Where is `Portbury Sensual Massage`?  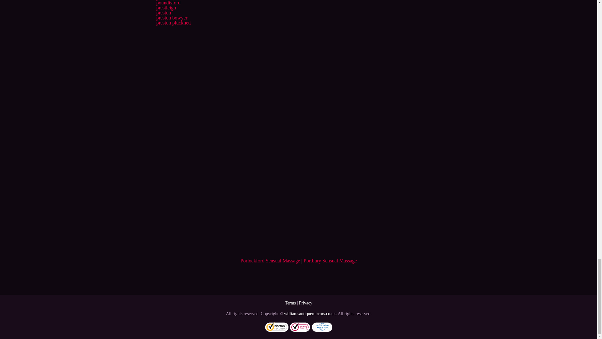
Portbury Sensual Massage is located at coordinates (330, 261).